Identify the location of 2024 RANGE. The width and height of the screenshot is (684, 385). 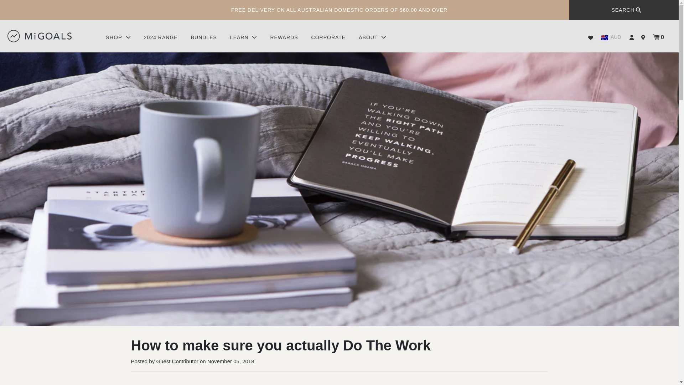
(161, 37).